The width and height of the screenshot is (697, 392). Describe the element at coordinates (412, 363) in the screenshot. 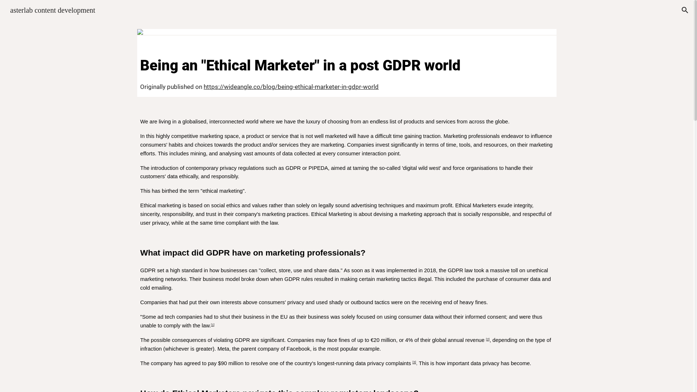

I see ` ` at that location.